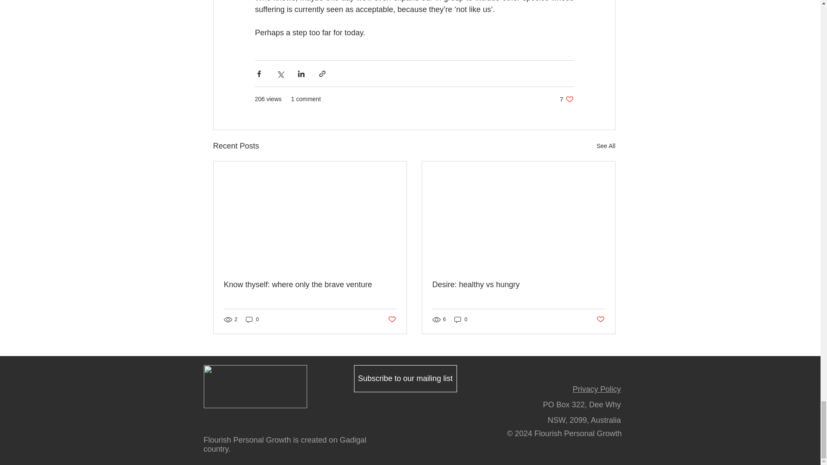 This screenshot has width=827, height=465. I want to click on Post not marked as liked, so click(460, 319).